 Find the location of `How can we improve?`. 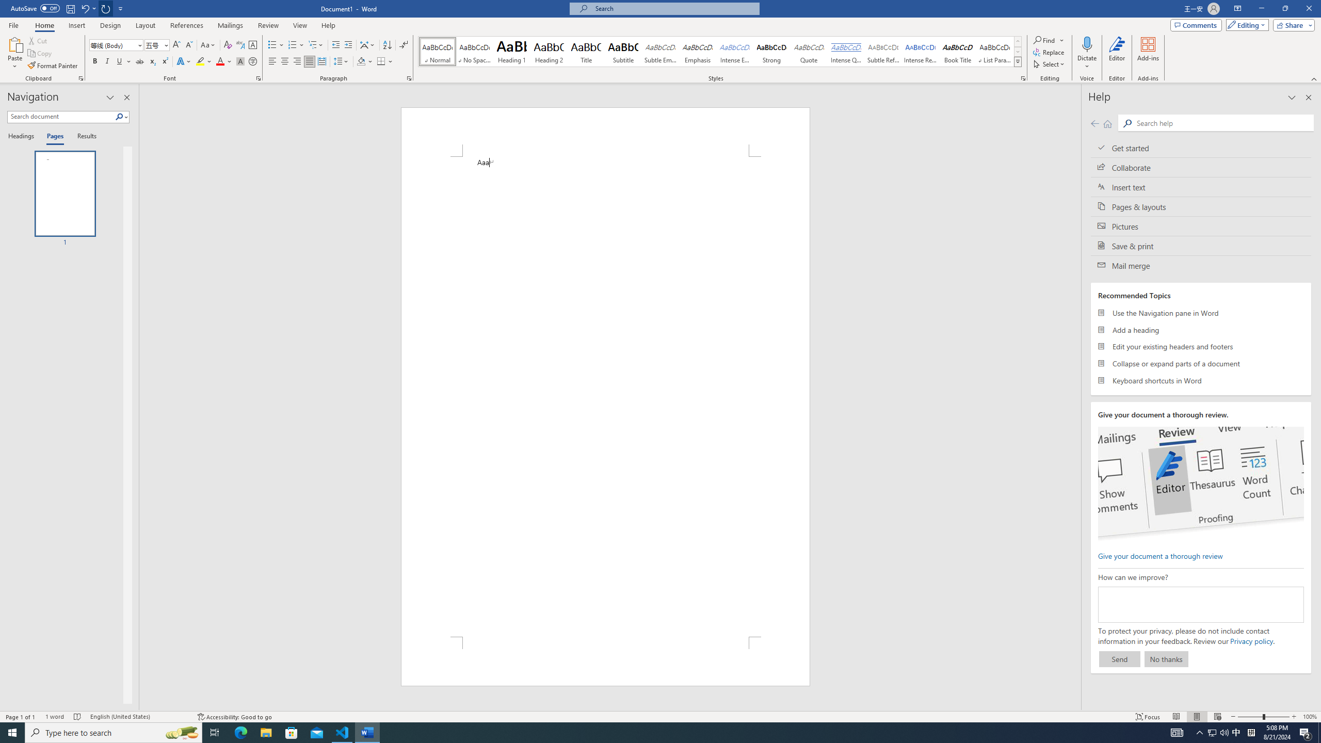

How can we improve? is located at coordinates (1200, 605).